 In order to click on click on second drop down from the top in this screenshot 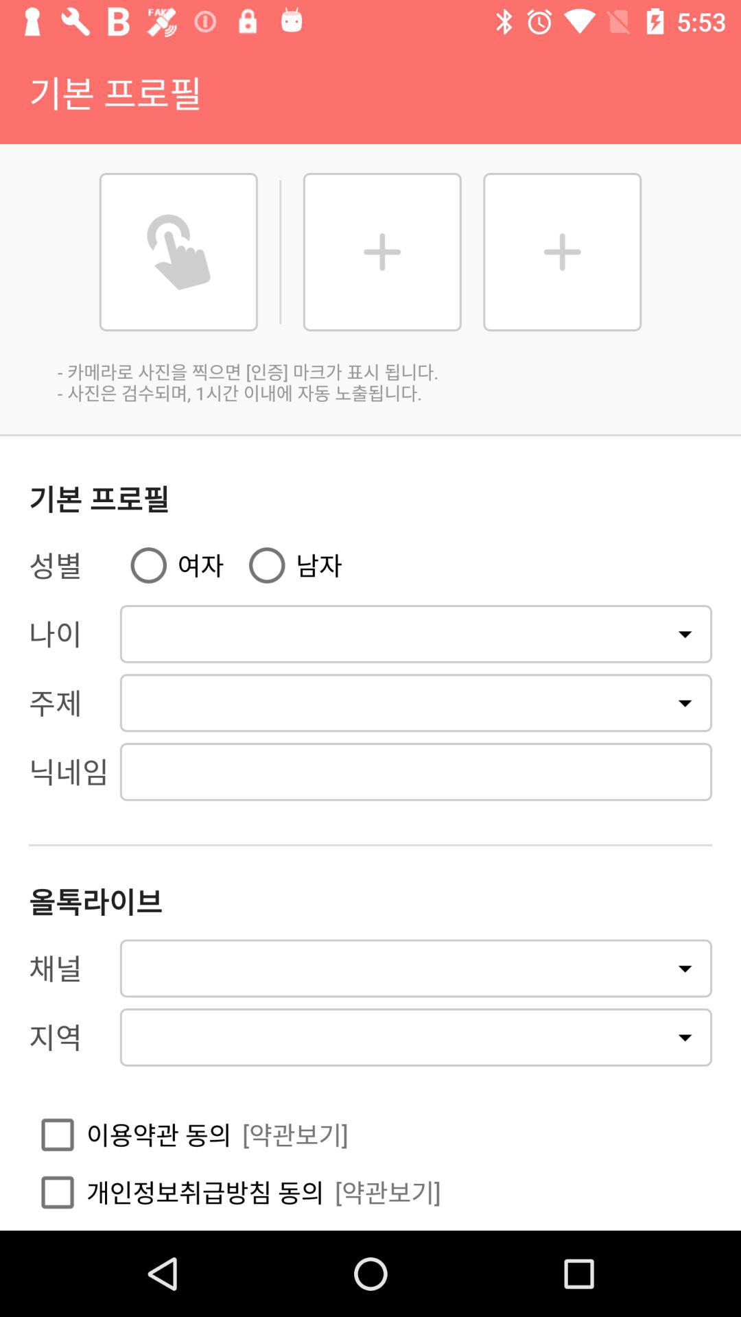, I will do `click(416, 703)`.